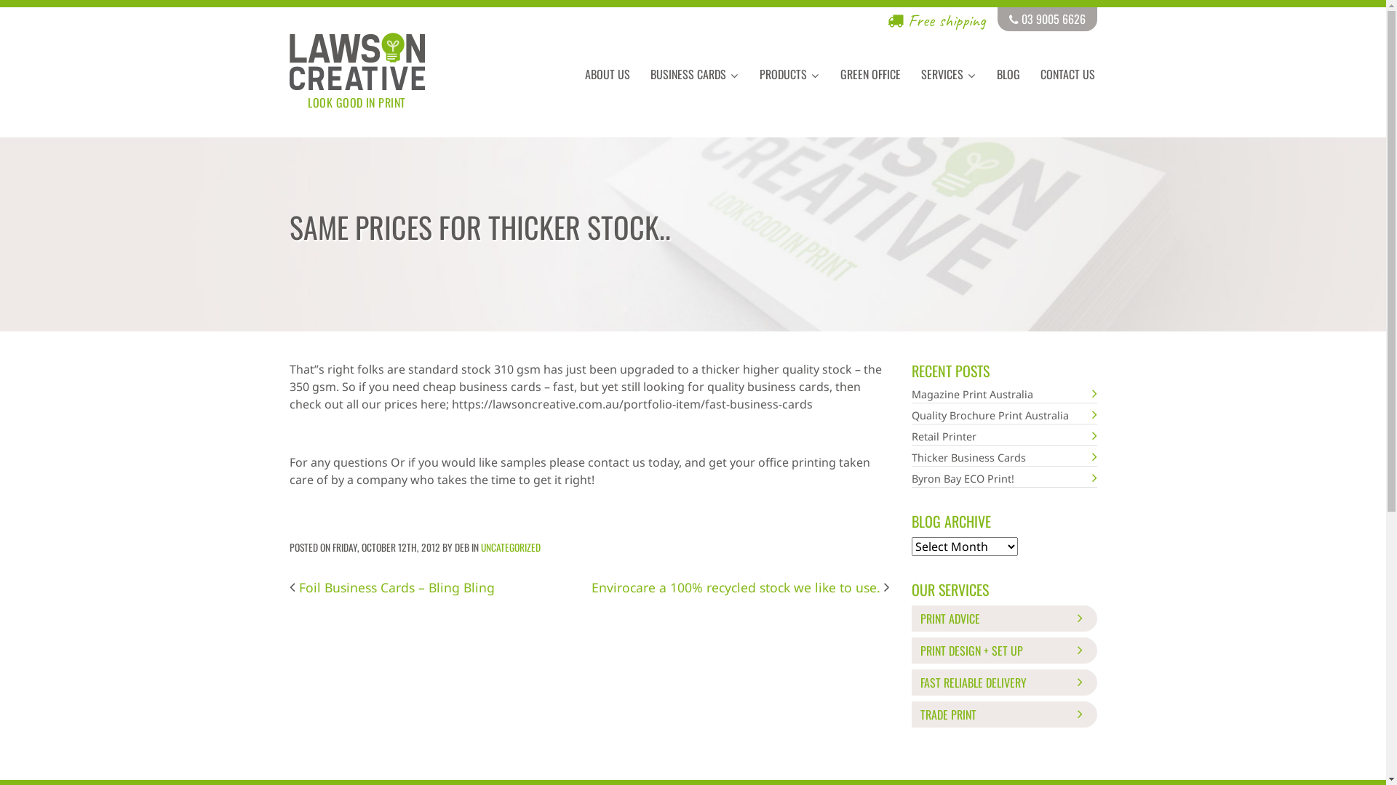 The height and width of the screenshot is (785, 1397). What do you see at coordinates (1004, 651) in the screenshot?
I see `PRINT DESIGN + SET UP` at bounding box center [1004, 651].